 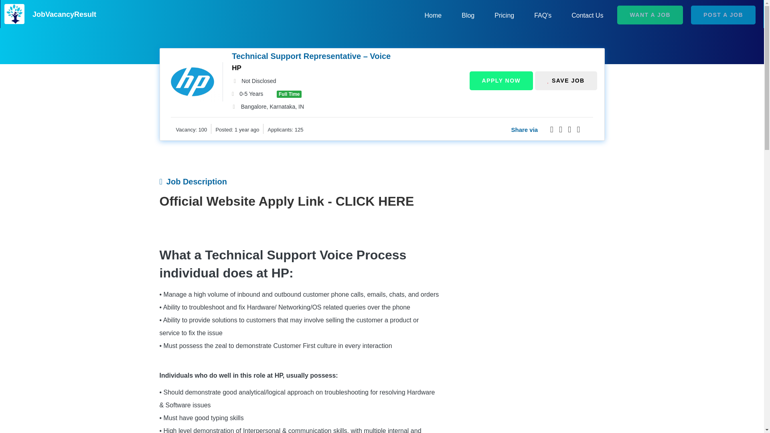 I want to click on SAVE JOB, so click(x=566, y=81).